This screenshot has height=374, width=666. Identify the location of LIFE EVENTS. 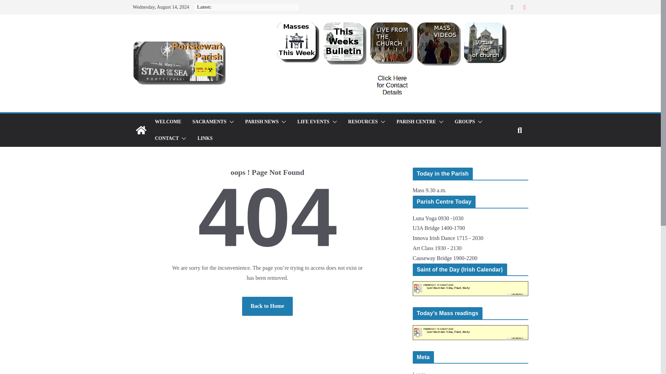
(313, 122).